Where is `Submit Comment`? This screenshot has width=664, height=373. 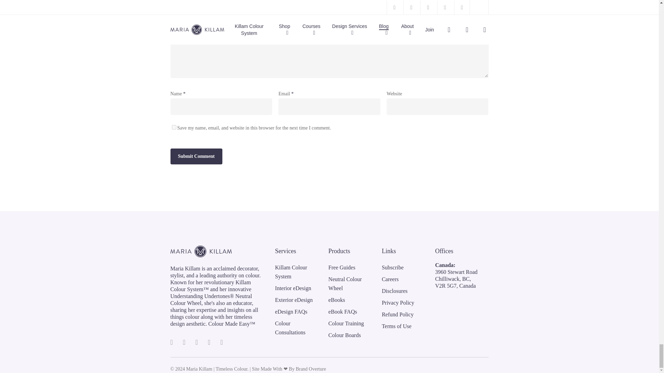
Submit Comment is located at coordinates (196, 156).